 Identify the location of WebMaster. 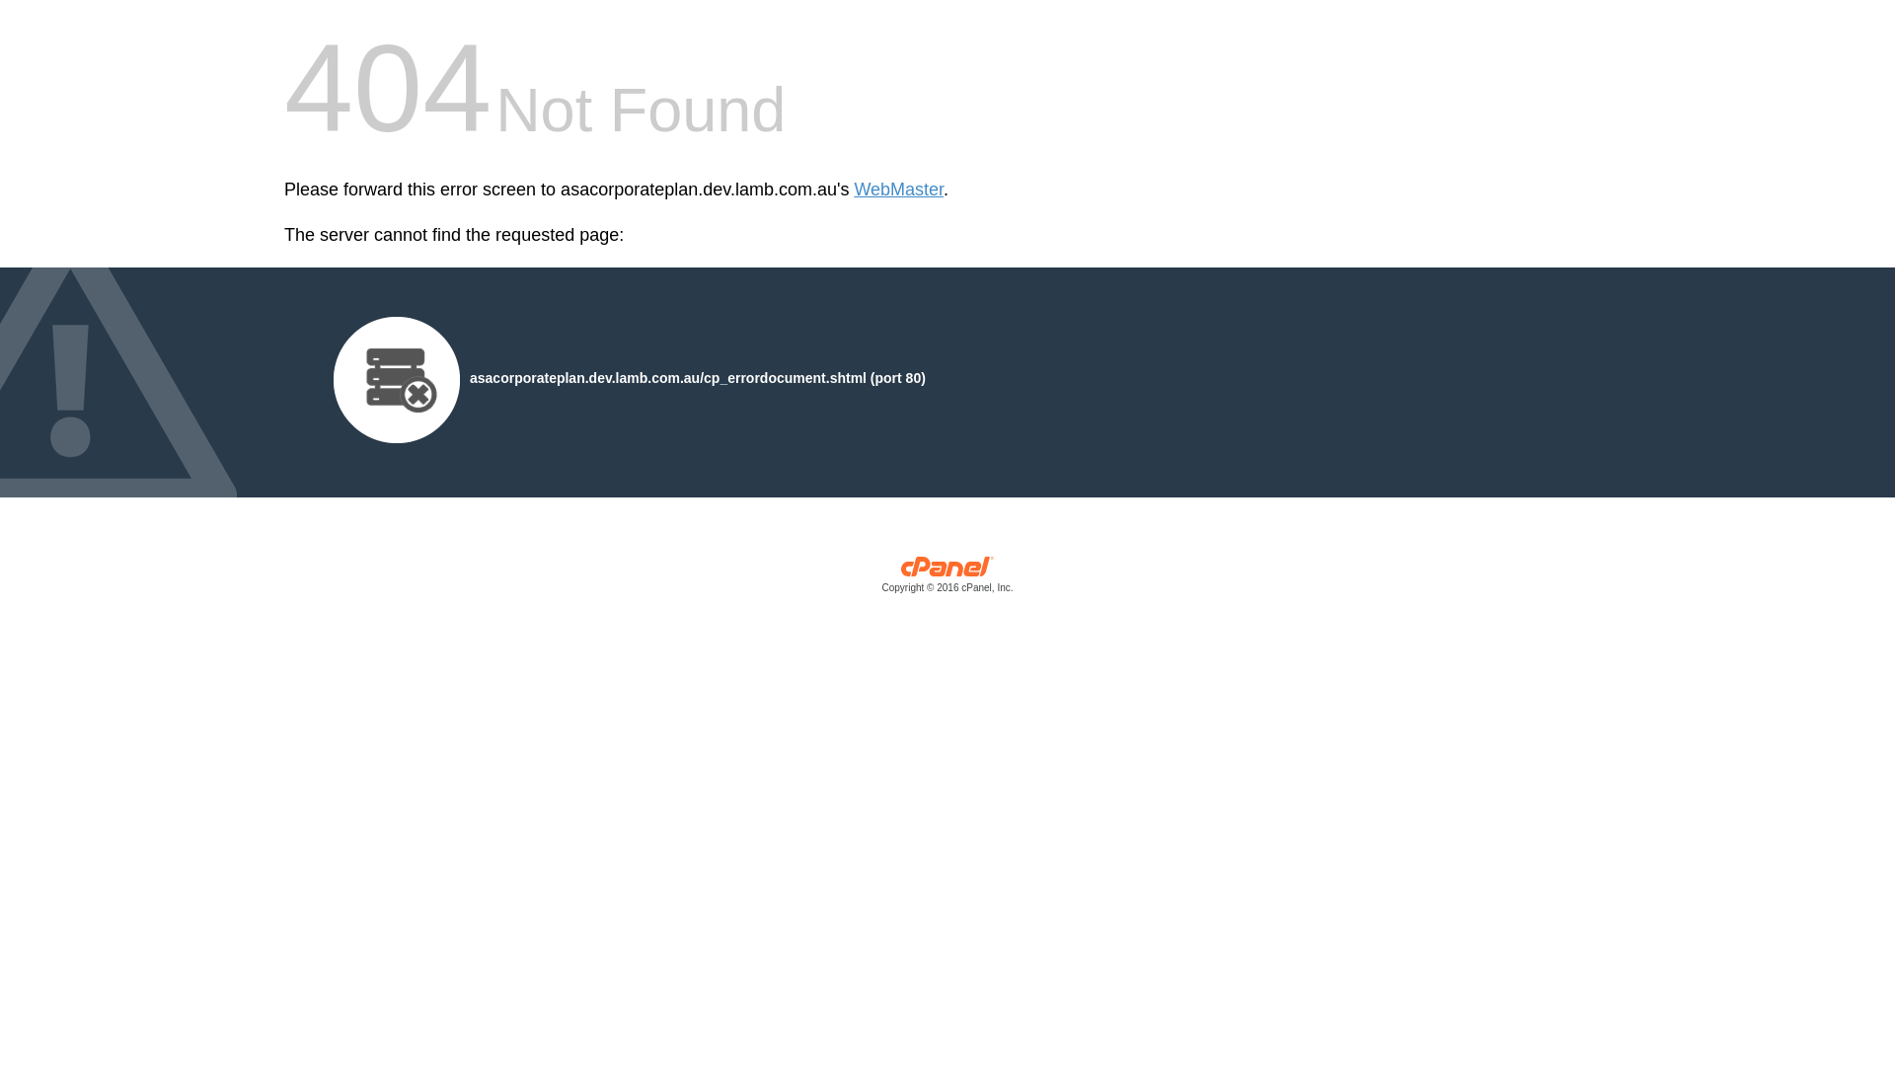
(898, 190).